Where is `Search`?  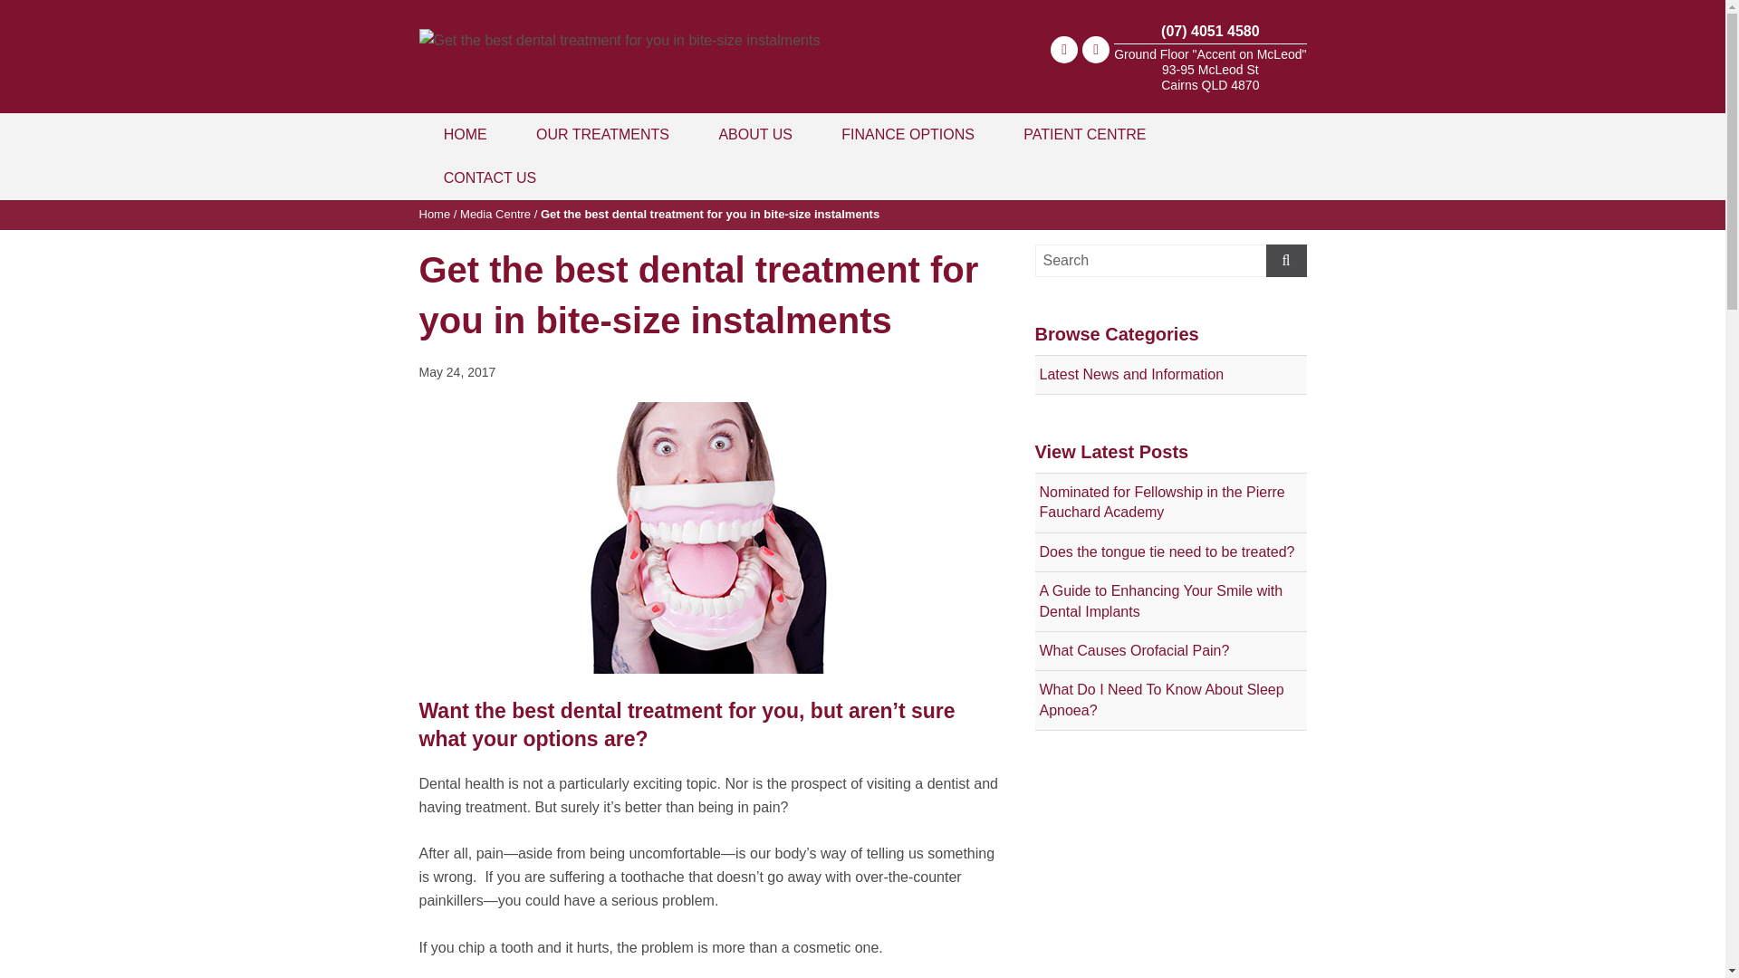 Search is located at coordinates (1170, 261).